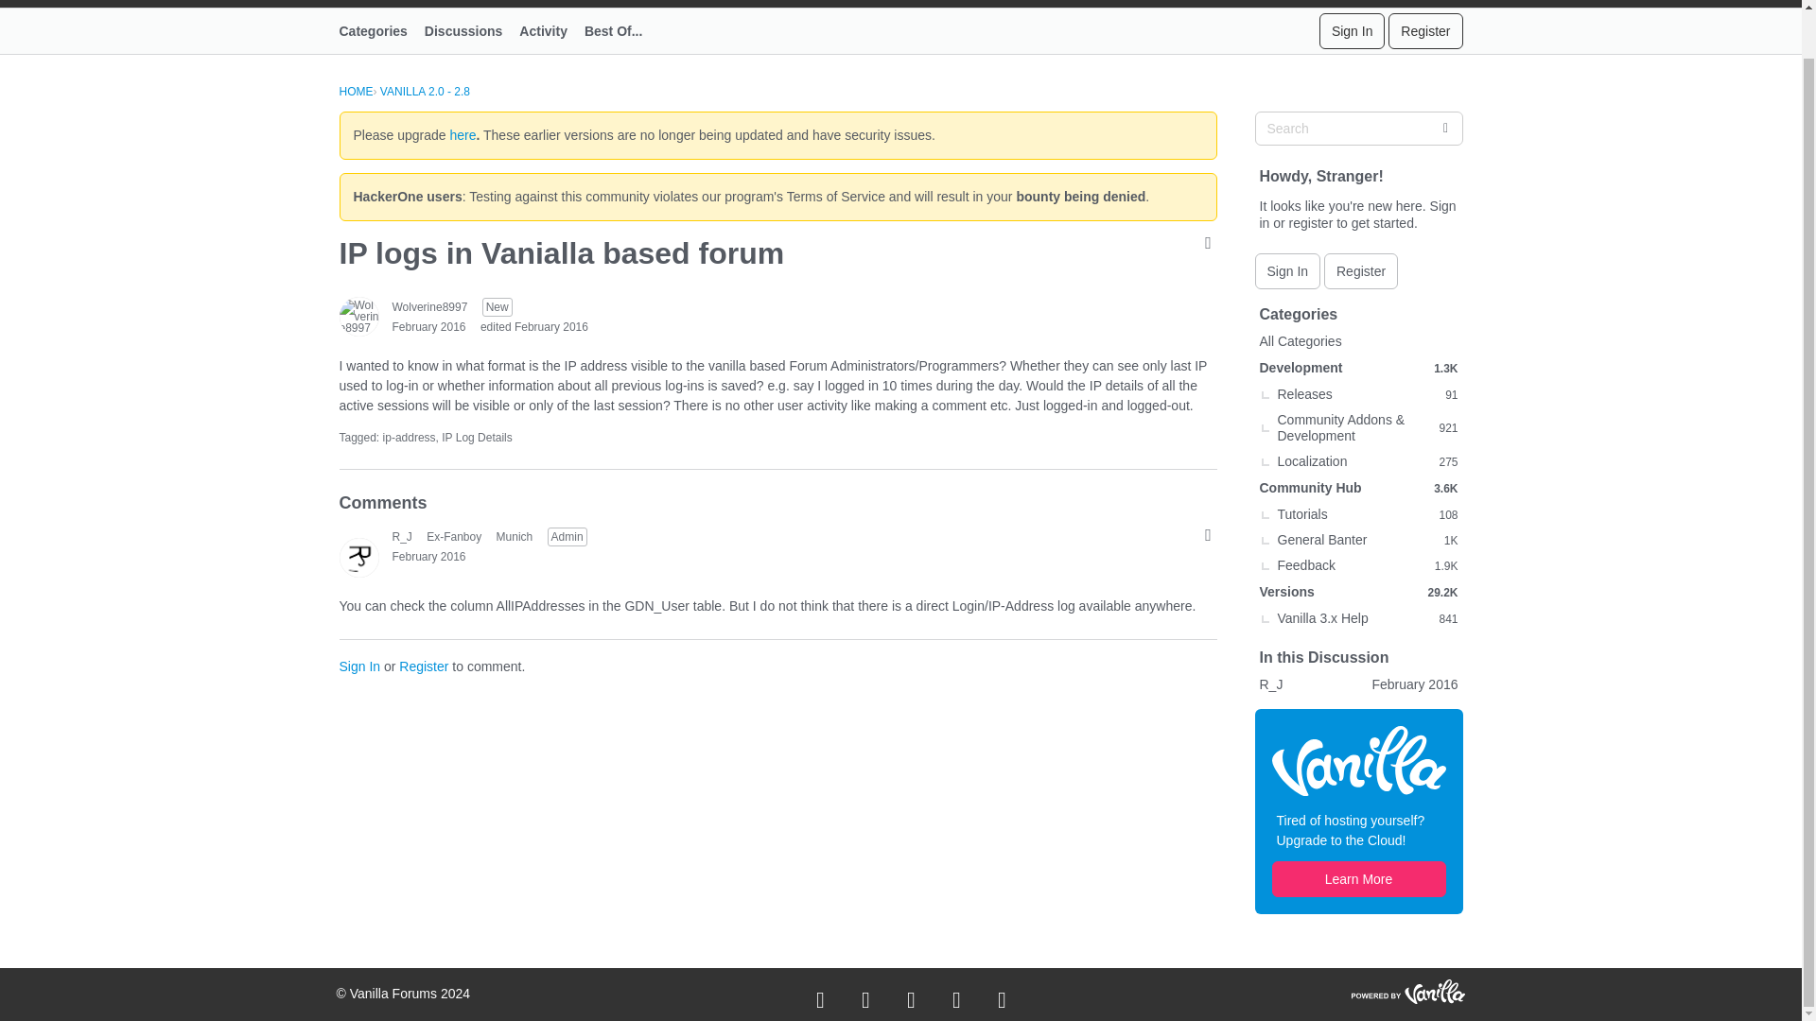 This screenshot has width=1816, height=1021. Describe the element at coordinates (358, 317) in the screenshot. I see `Wolverine8997` at that location.